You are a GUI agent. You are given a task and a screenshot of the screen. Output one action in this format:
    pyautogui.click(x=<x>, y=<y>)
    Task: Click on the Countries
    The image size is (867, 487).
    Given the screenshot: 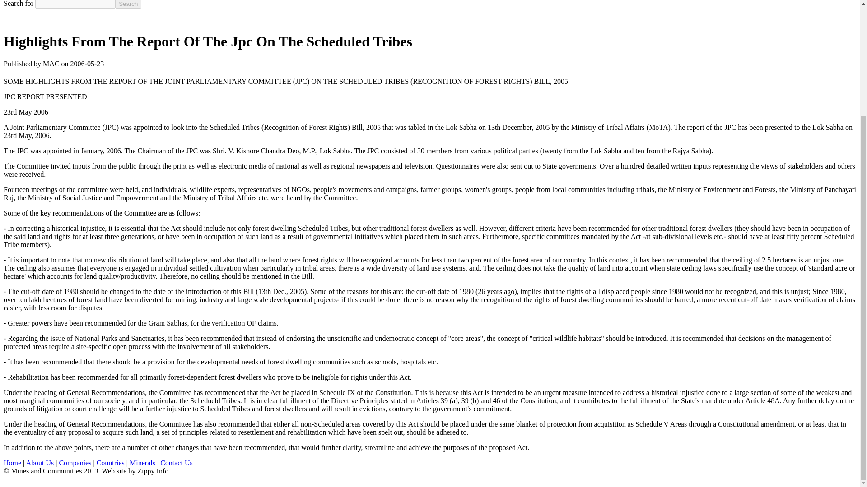 What is the action you would take?
    pyautogui.click(x=110, y=463)
    